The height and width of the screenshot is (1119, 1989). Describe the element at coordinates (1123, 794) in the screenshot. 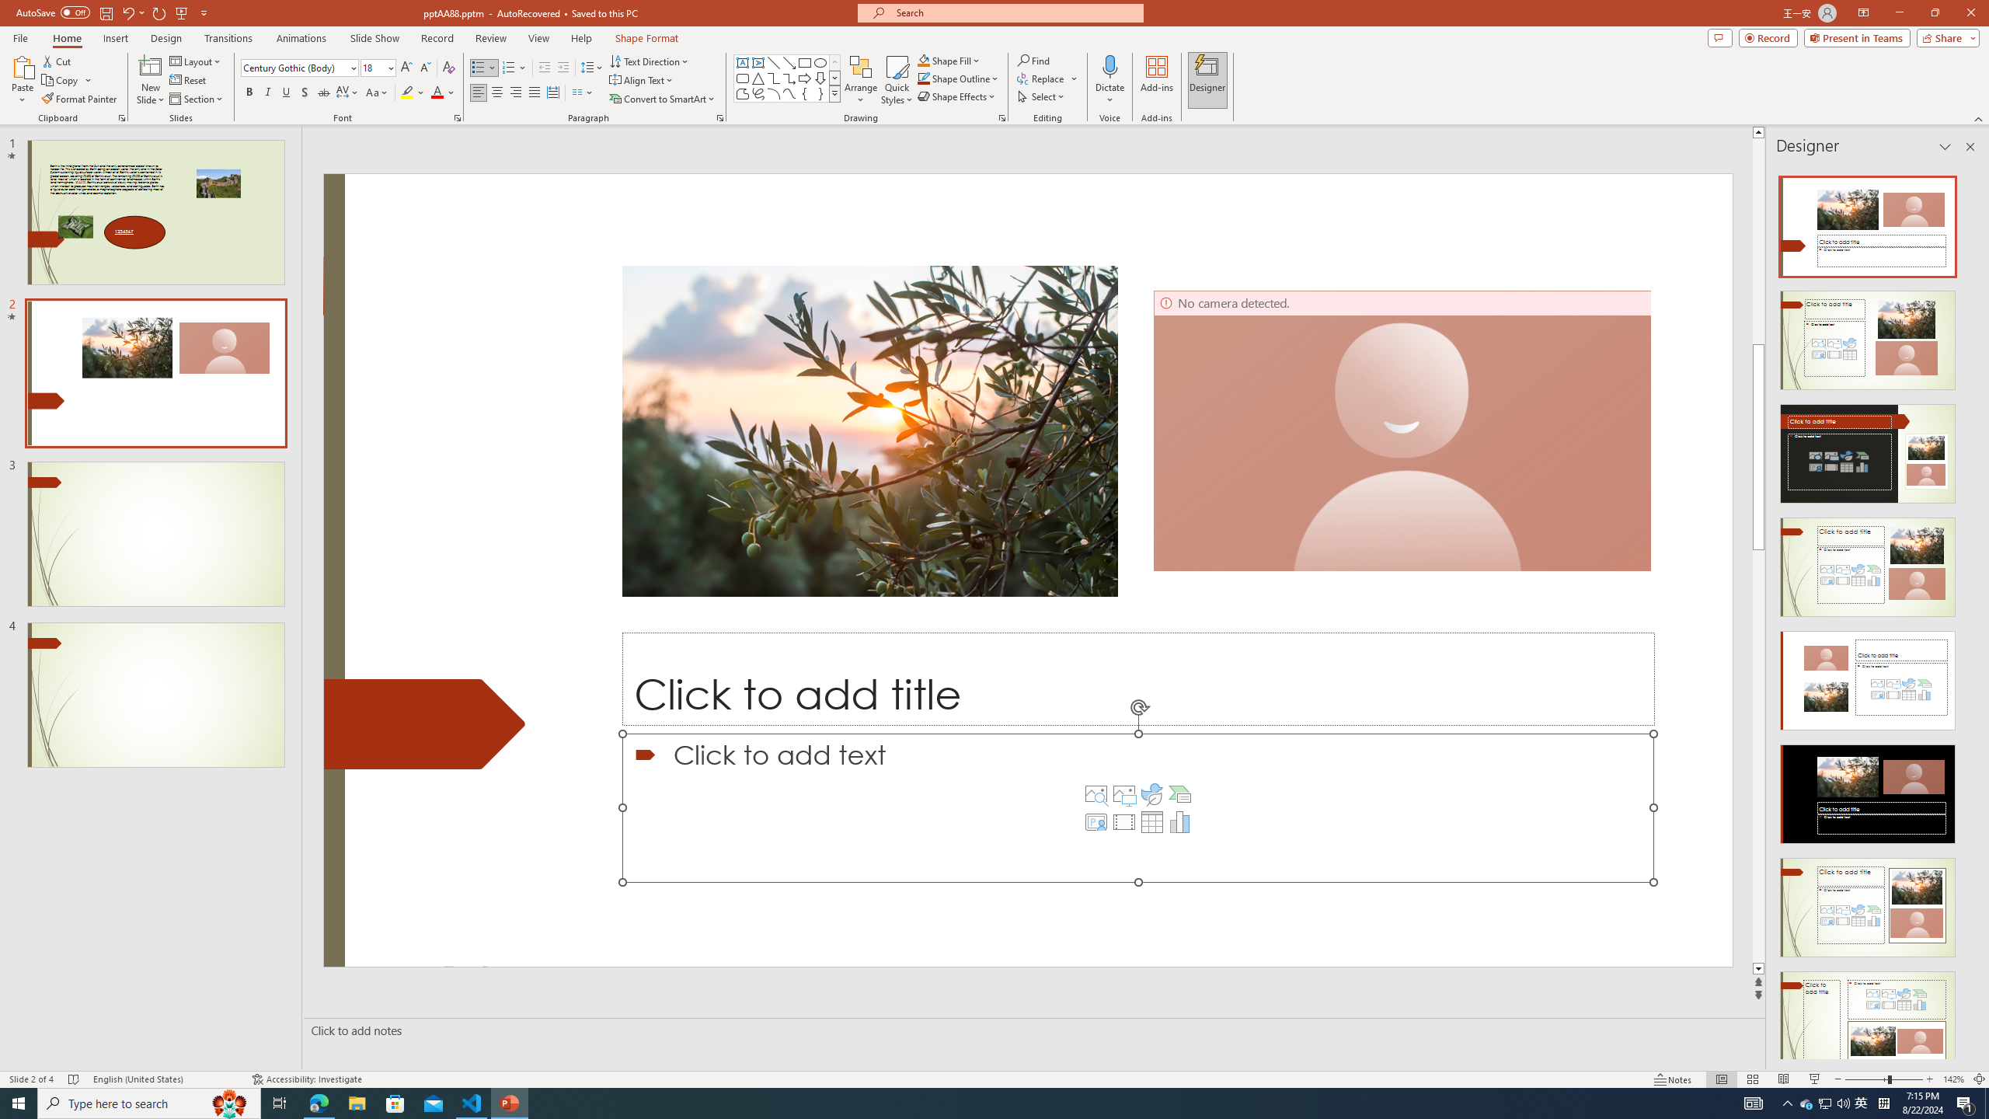

I see `Pictures` at that location.